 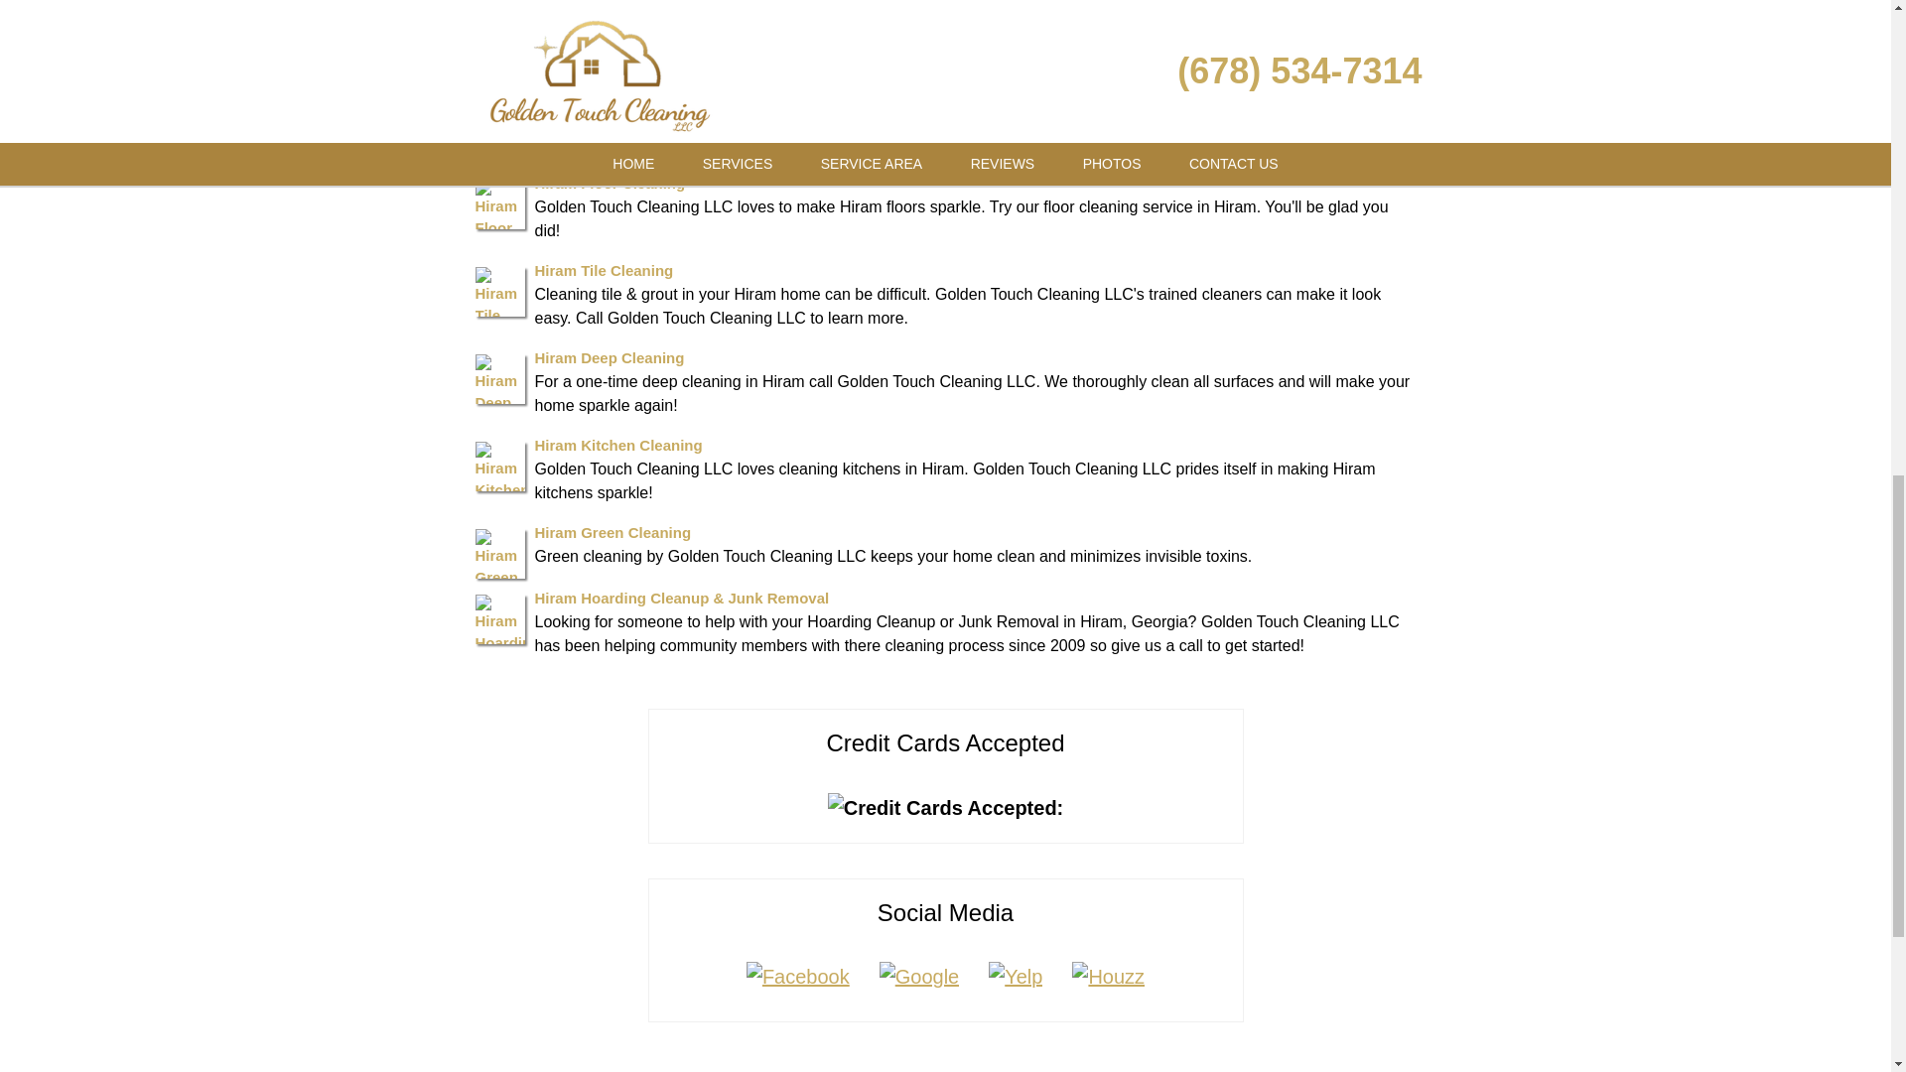 What do you see at coordinates (1016, 977) in the screenshot?
I see `Yelp` at bounding box center [1016, 977].